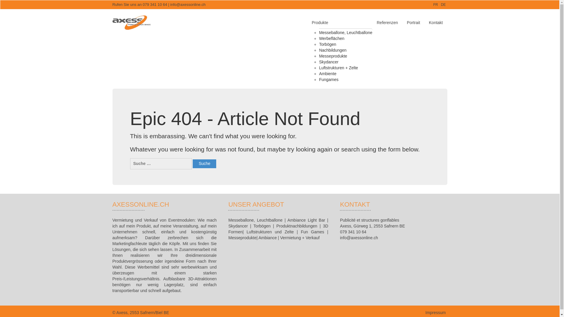  I want to click on Messeballone, Leuchtballone, so click(345, 32).